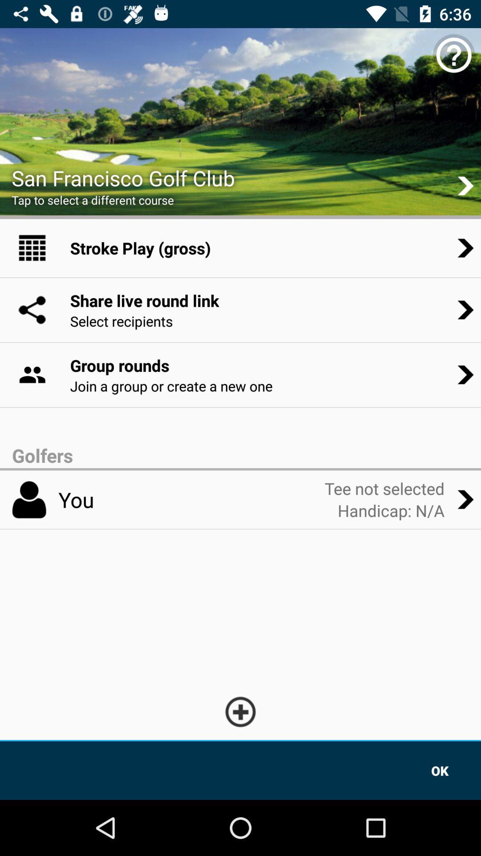 This screenshot has height=856, width=481. What do you see at coordinates (240, 712) in the screenshot?
I see `add your quary` at bounding box center [240, 712].